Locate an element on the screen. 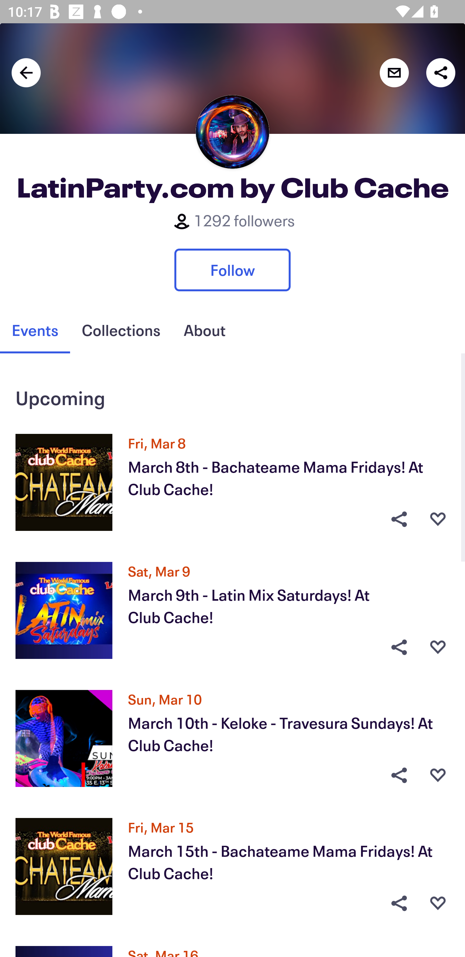  Share Event is located at coordinates (399, 647).